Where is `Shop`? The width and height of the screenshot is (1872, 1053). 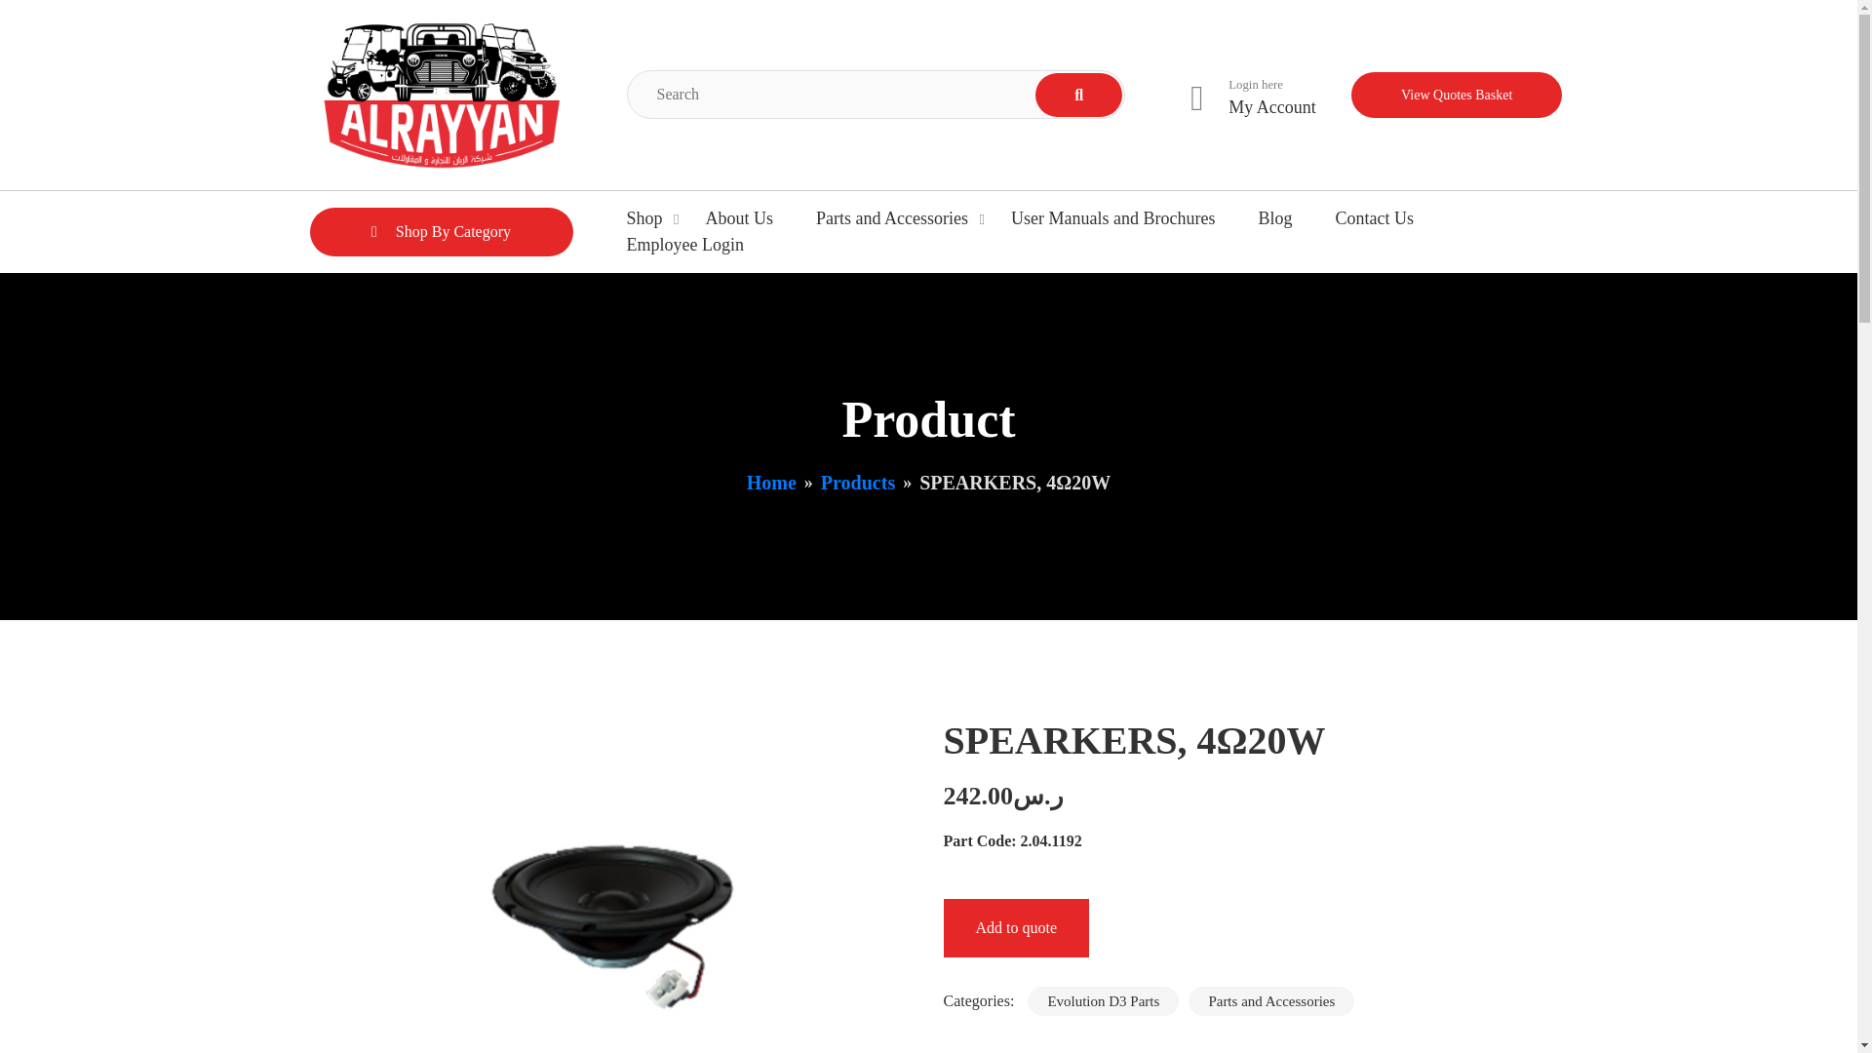 Shop is located at coordinates (643, 218).